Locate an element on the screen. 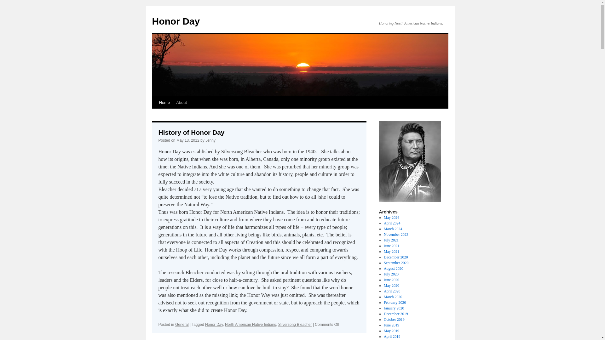 The width and height of the screenshot is (605, 340). Silversong Bleacher is located at coordinates (295, 324).